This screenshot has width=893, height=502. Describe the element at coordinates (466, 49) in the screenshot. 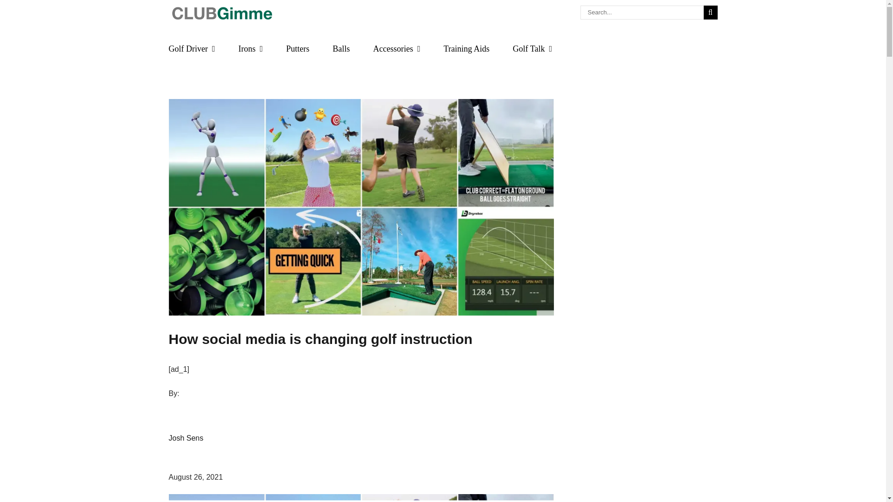

I see `Training Aids` at that location.